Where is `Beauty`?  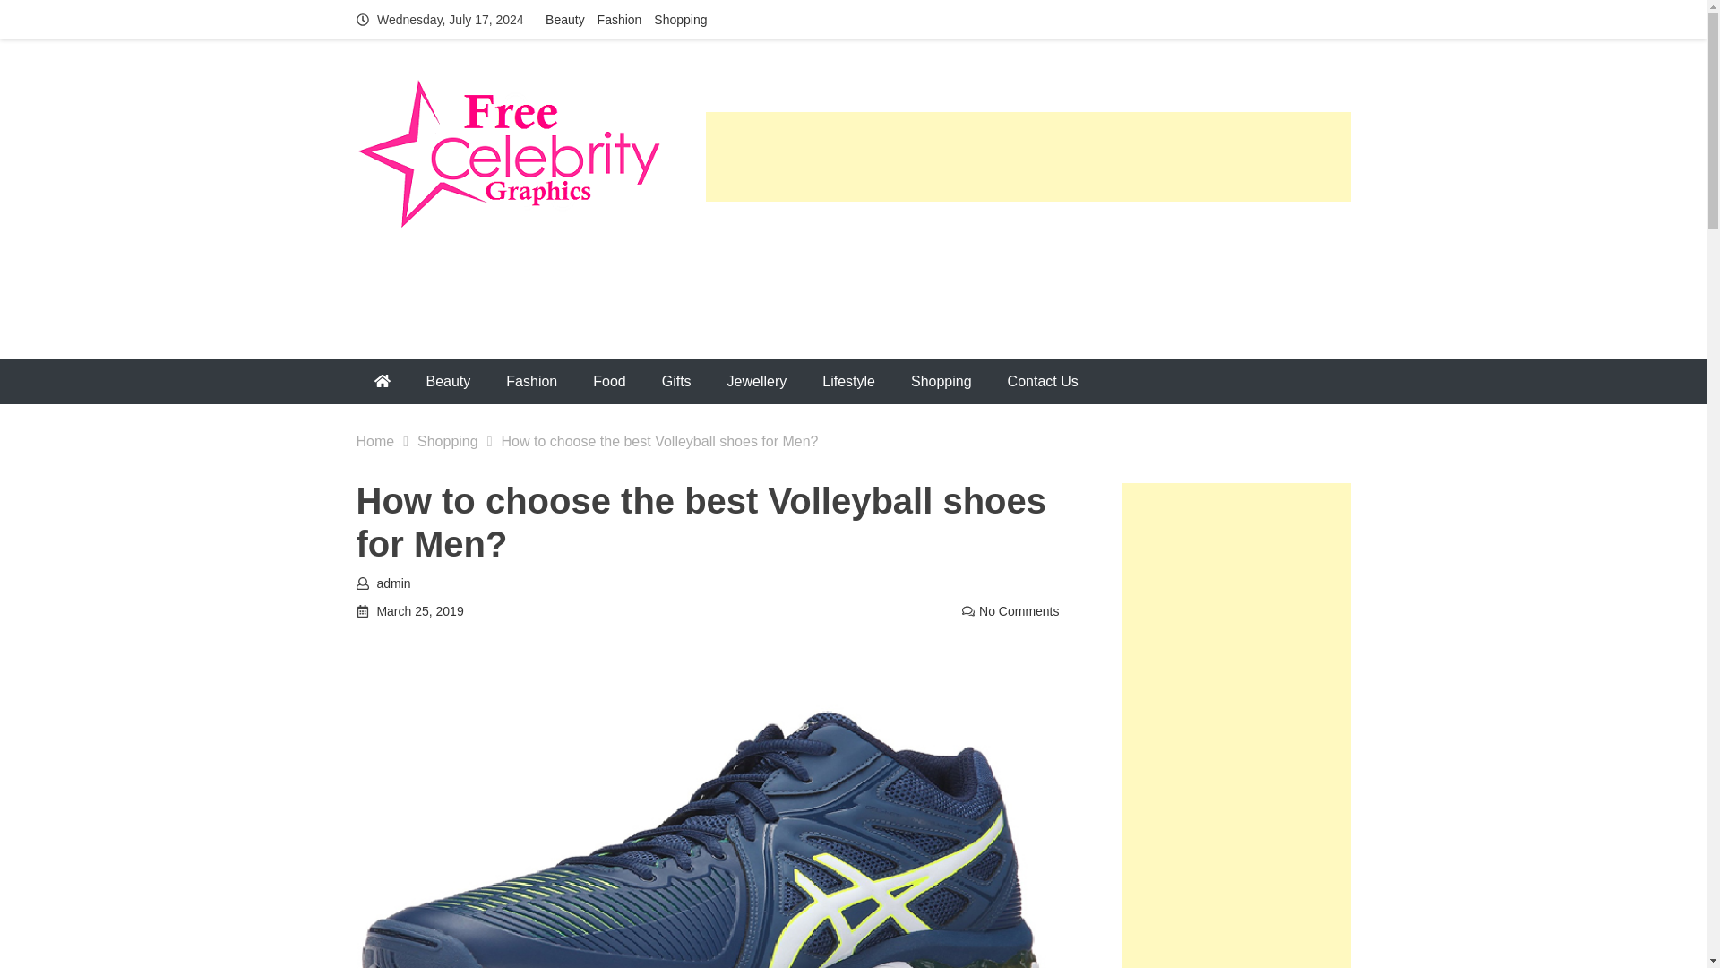 Beauty is located at coordinates (564, 20).